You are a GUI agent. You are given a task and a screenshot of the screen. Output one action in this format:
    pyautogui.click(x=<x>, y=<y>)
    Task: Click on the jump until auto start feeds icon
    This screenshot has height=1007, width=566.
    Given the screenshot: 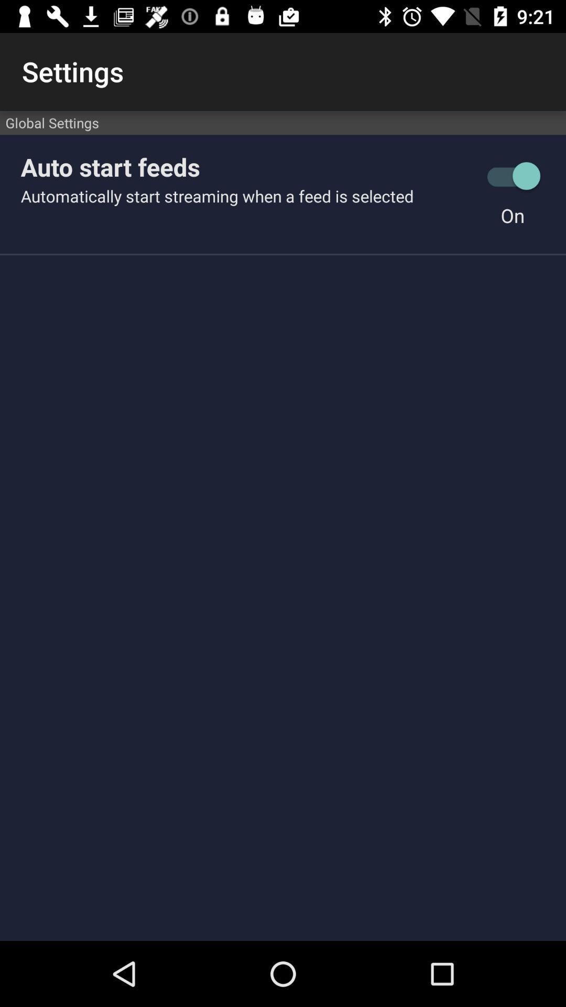 What is the action you would take?
    pyautogui.click(x=247, y=167)
    